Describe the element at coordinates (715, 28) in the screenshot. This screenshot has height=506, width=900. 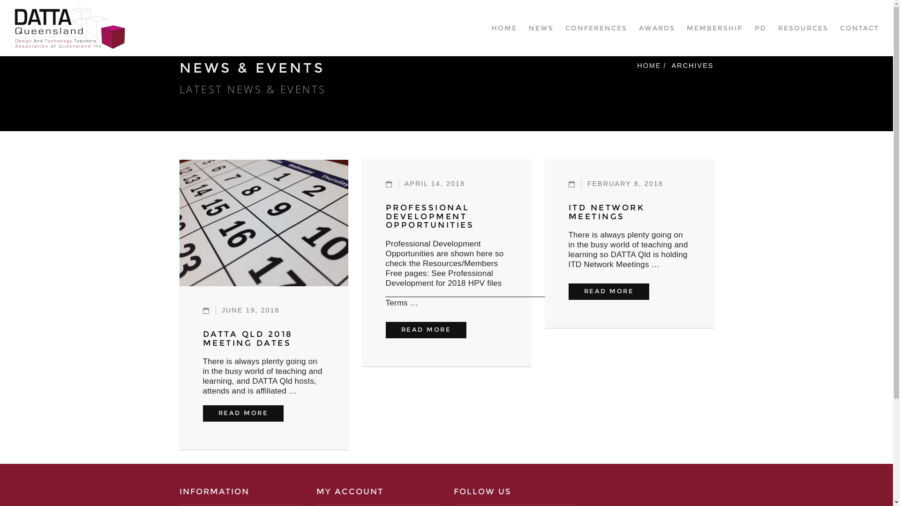
I see `MEMBERSHIP` at that location.